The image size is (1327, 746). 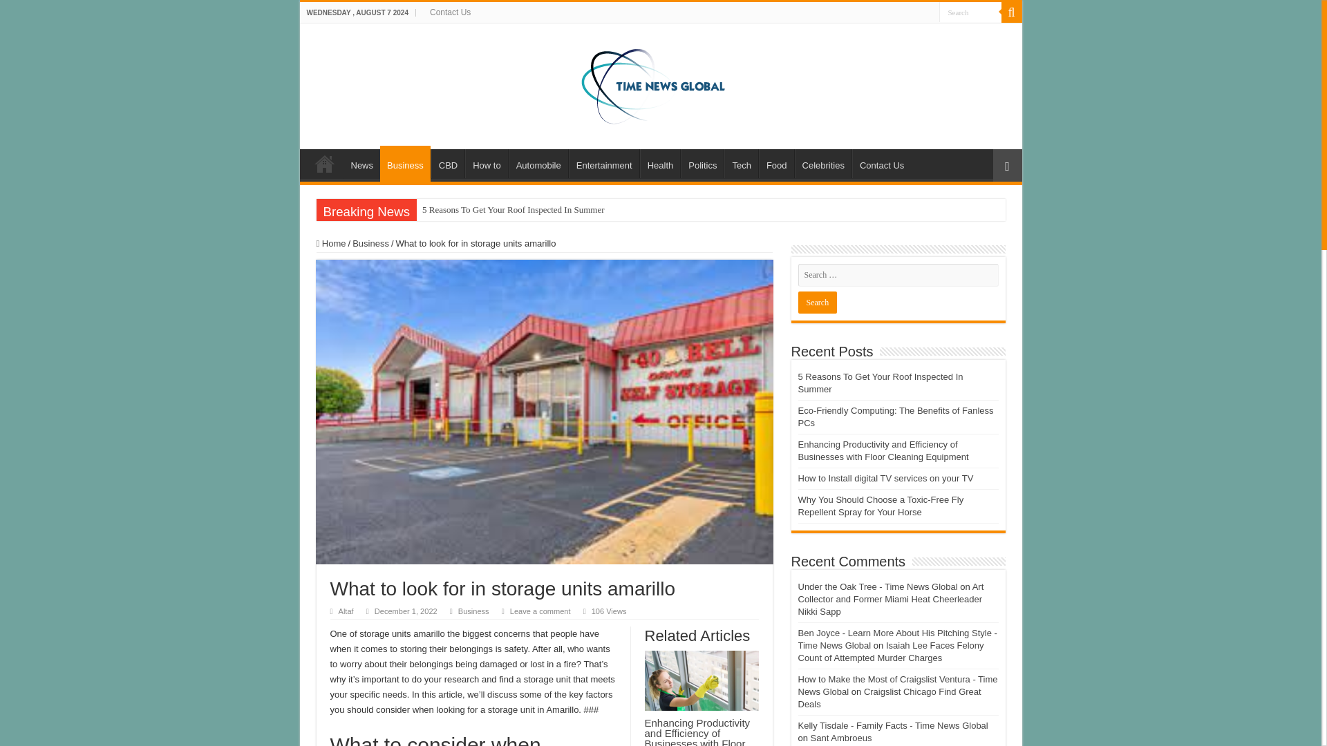 I want to click on Contact Us, so click(x=451, y=12).